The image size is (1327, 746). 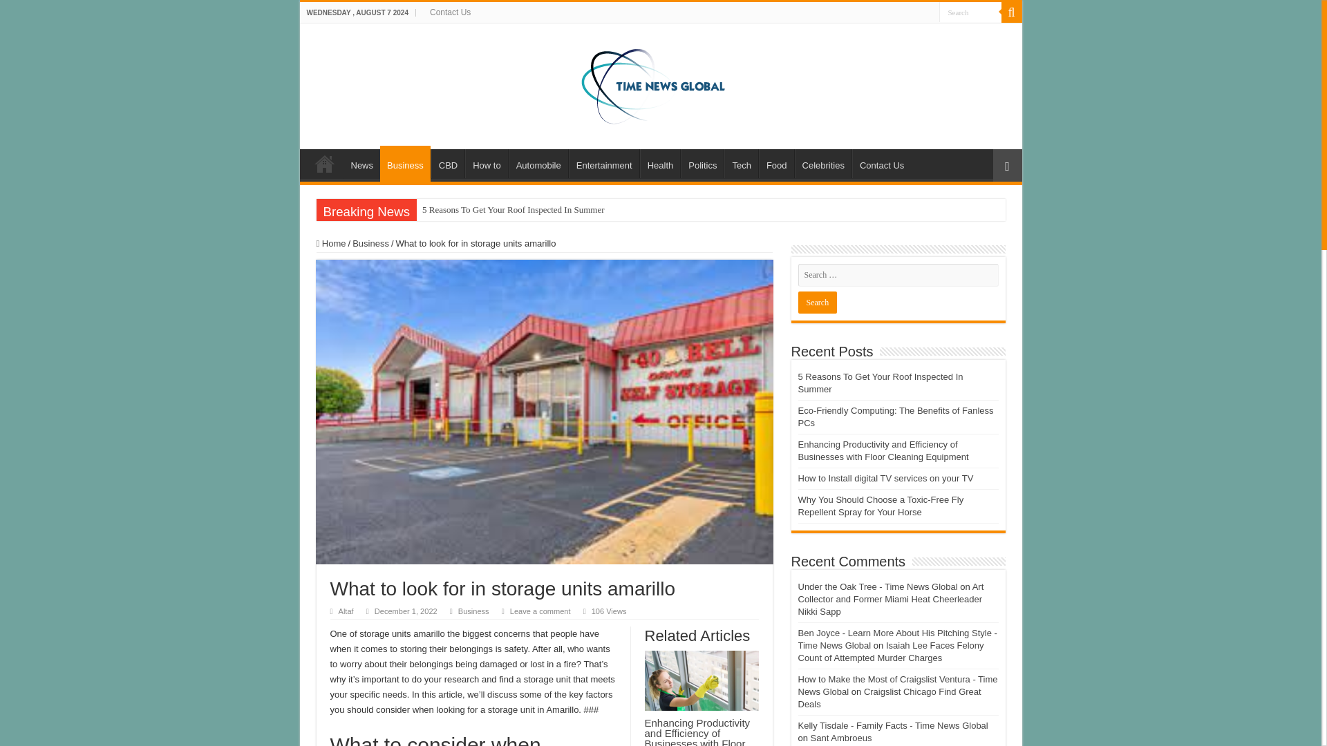 I want to click on Contact Us, so click(x=451, y=12).